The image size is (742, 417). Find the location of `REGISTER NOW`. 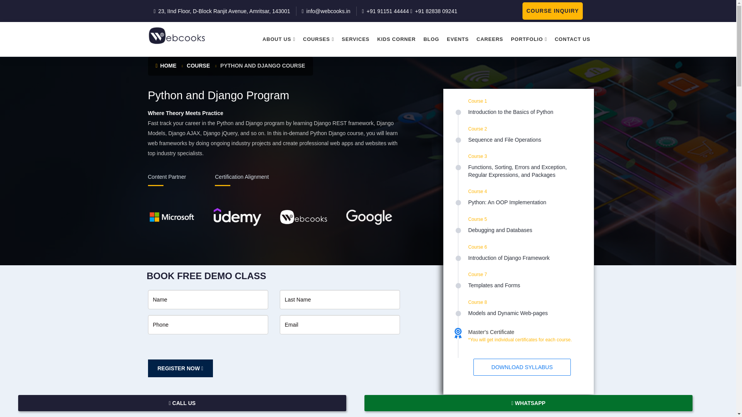

REGISTER NOW is located at coordinates (180, 368).